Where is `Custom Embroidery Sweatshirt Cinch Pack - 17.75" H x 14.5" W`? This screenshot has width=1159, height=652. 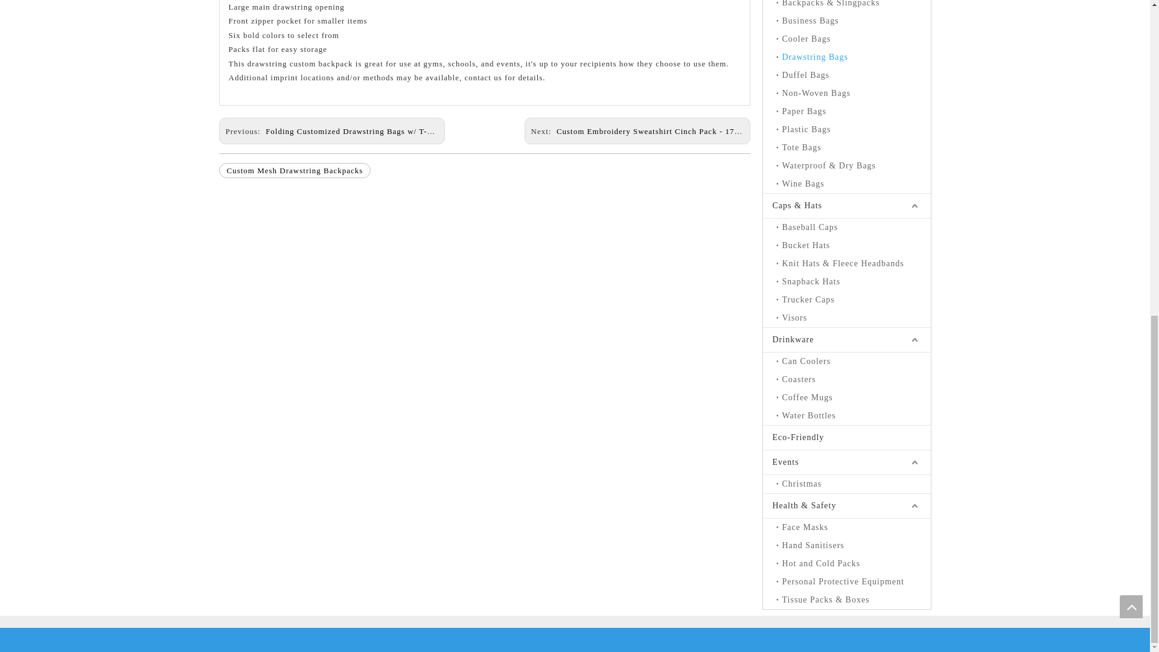 Custom Embroidery Sweatshirt Cinch Pack - 17.75" H x 14.5" W is located at coordinates (676, 130).